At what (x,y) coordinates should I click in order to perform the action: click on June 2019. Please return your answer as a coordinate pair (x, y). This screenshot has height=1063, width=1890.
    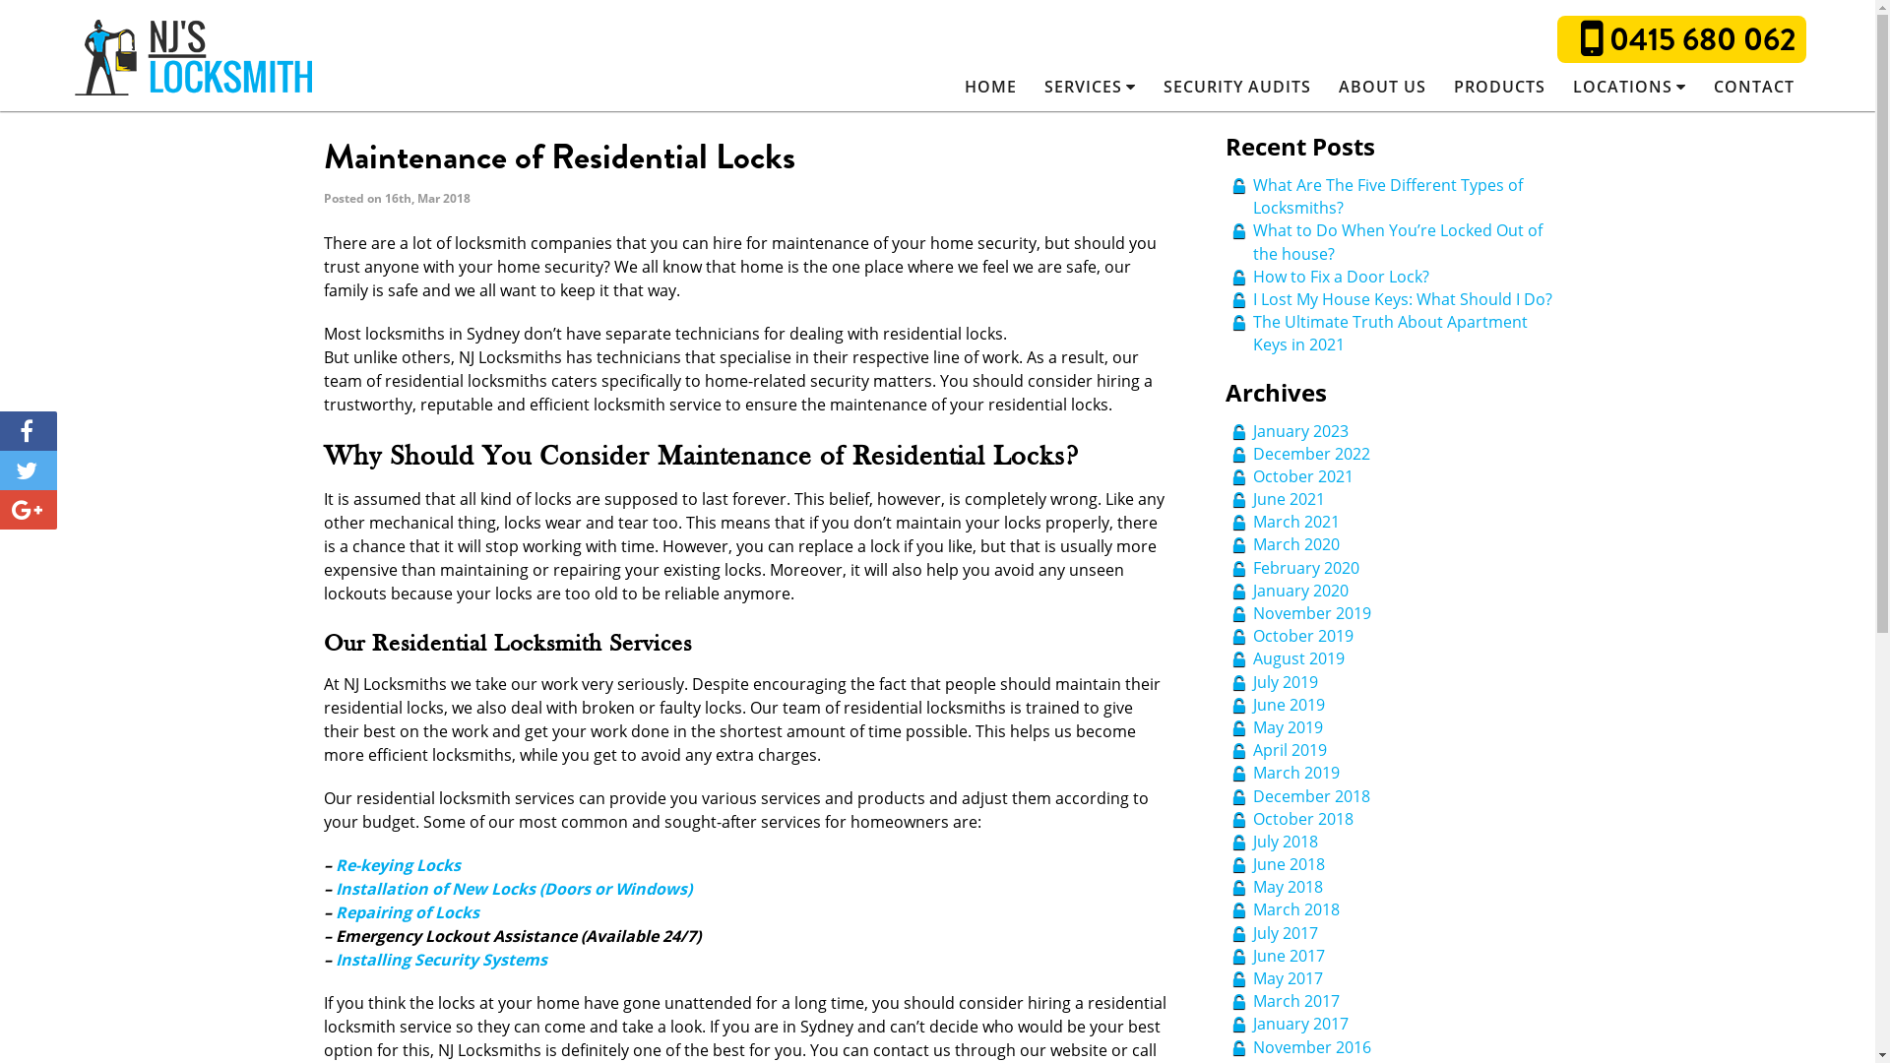
    Looking at the image, I should click on (1288, 705).